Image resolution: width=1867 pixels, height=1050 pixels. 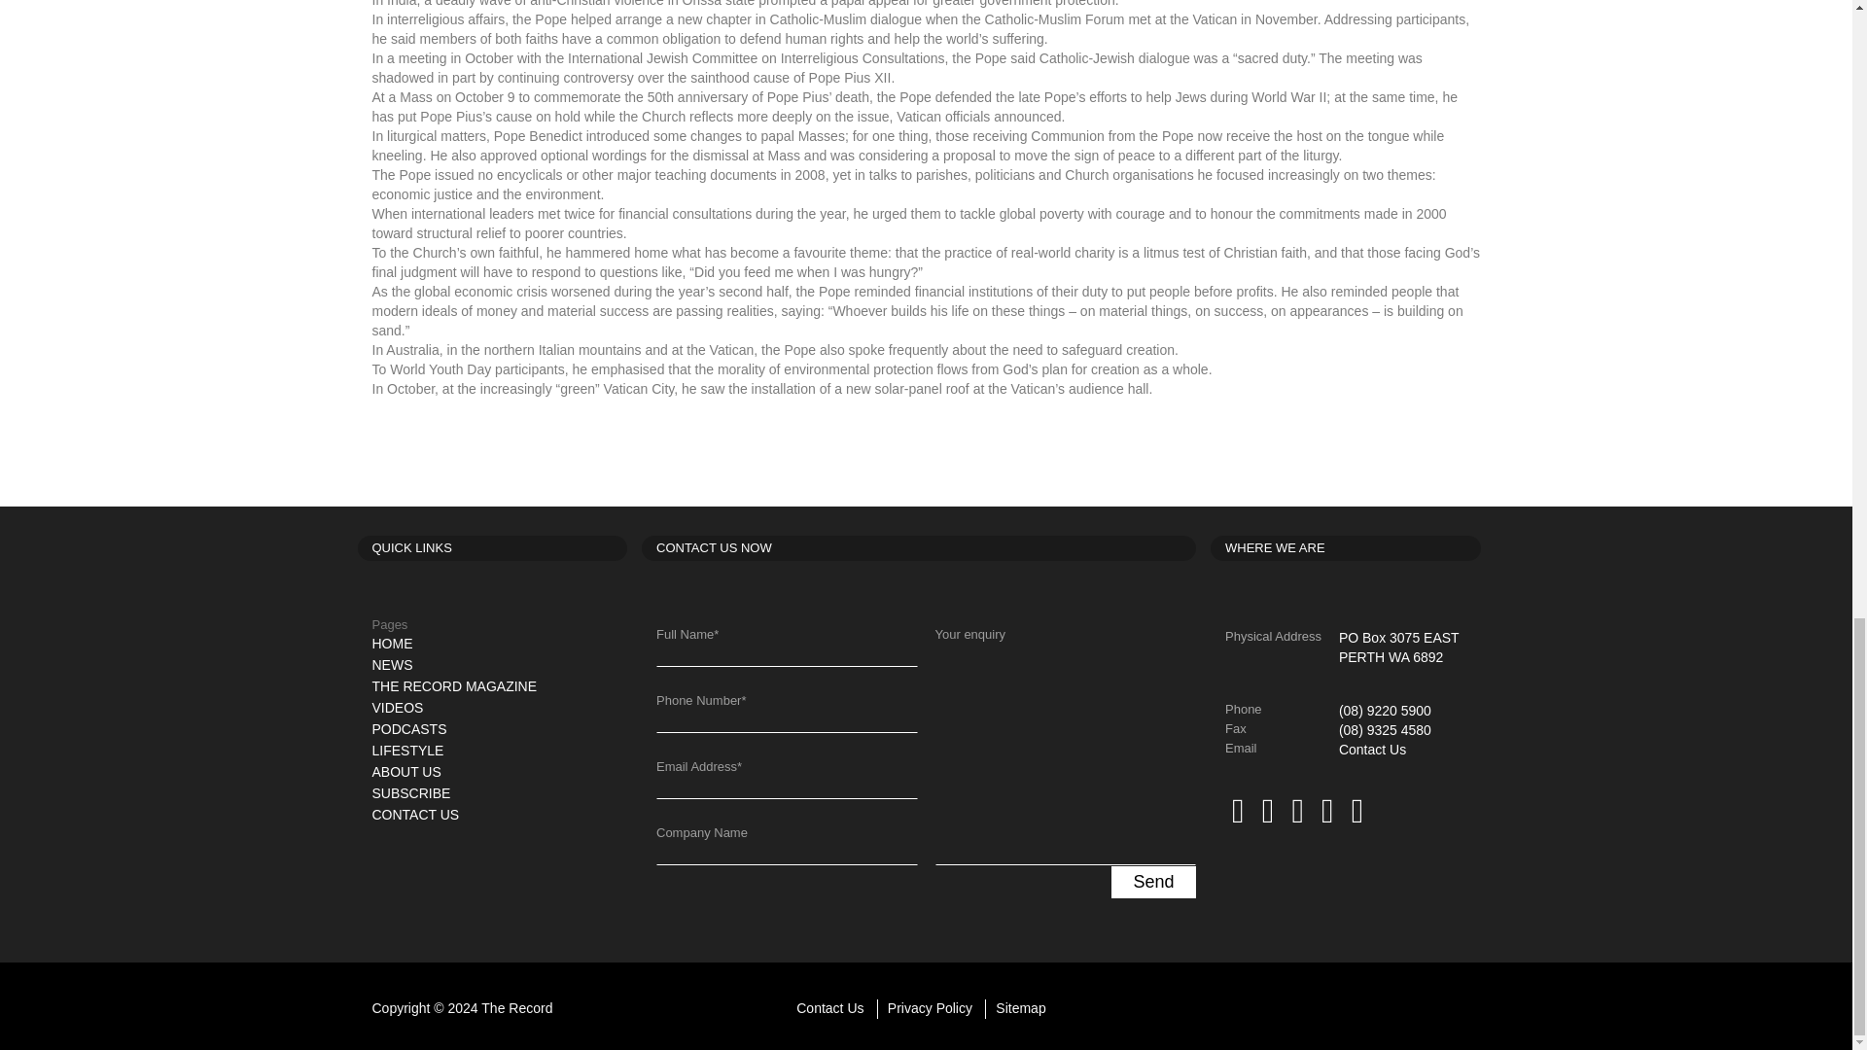 What do you see at coordinates (1268, 811) in the screenshot?
I see `Our Twitter page` at bounding box center [1268, 811].